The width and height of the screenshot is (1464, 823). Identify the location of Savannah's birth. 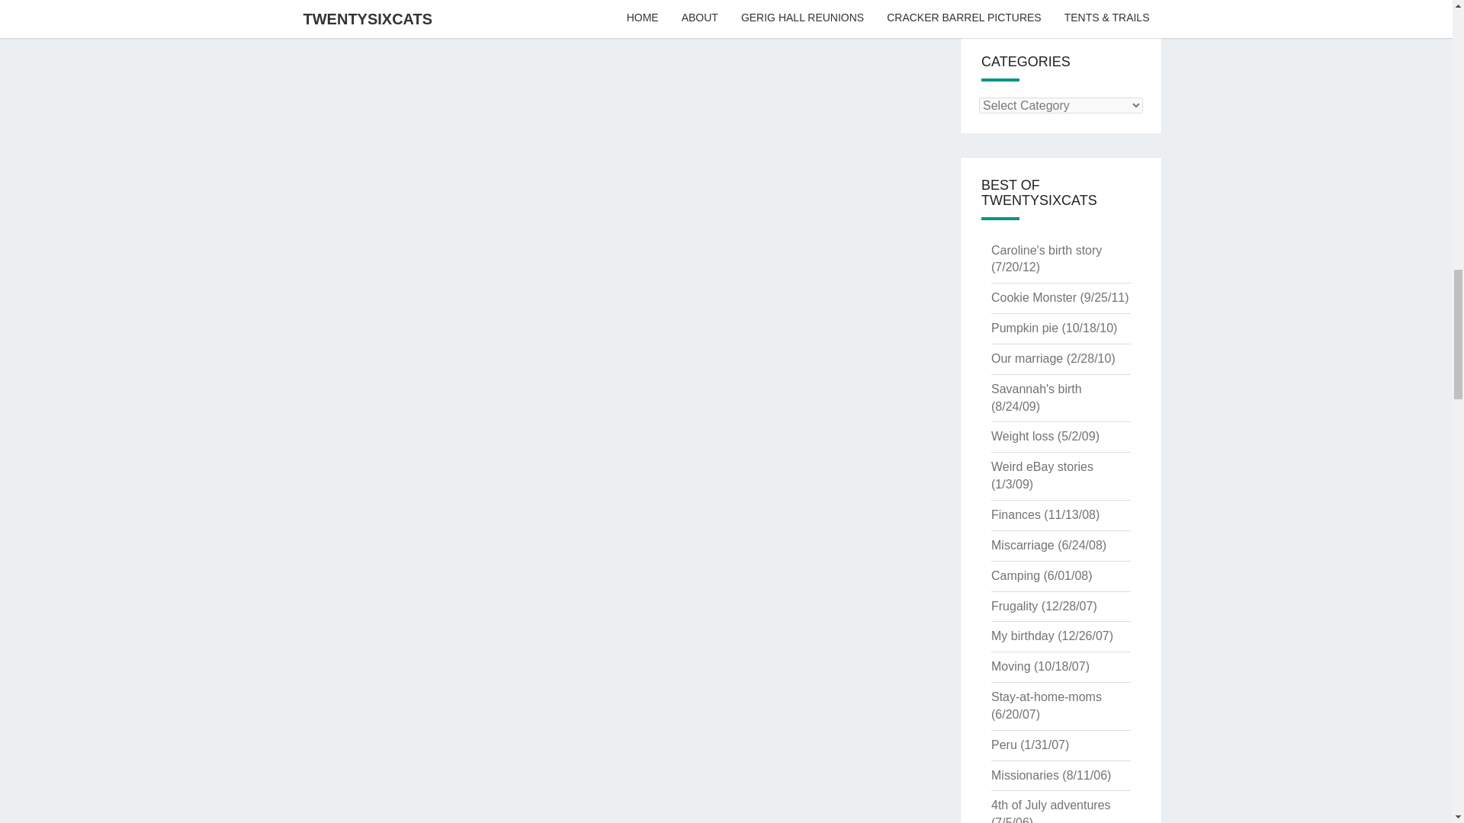
(1035, 389).